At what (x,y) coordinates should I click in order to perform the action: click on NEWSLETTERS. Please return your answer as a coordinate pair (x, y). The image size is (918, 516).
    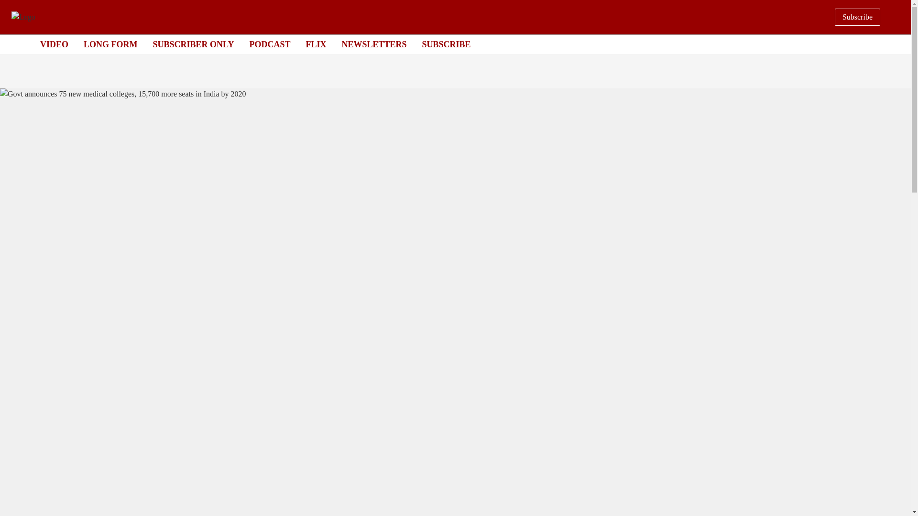
    Looking at the image, I should click on (374, 44).